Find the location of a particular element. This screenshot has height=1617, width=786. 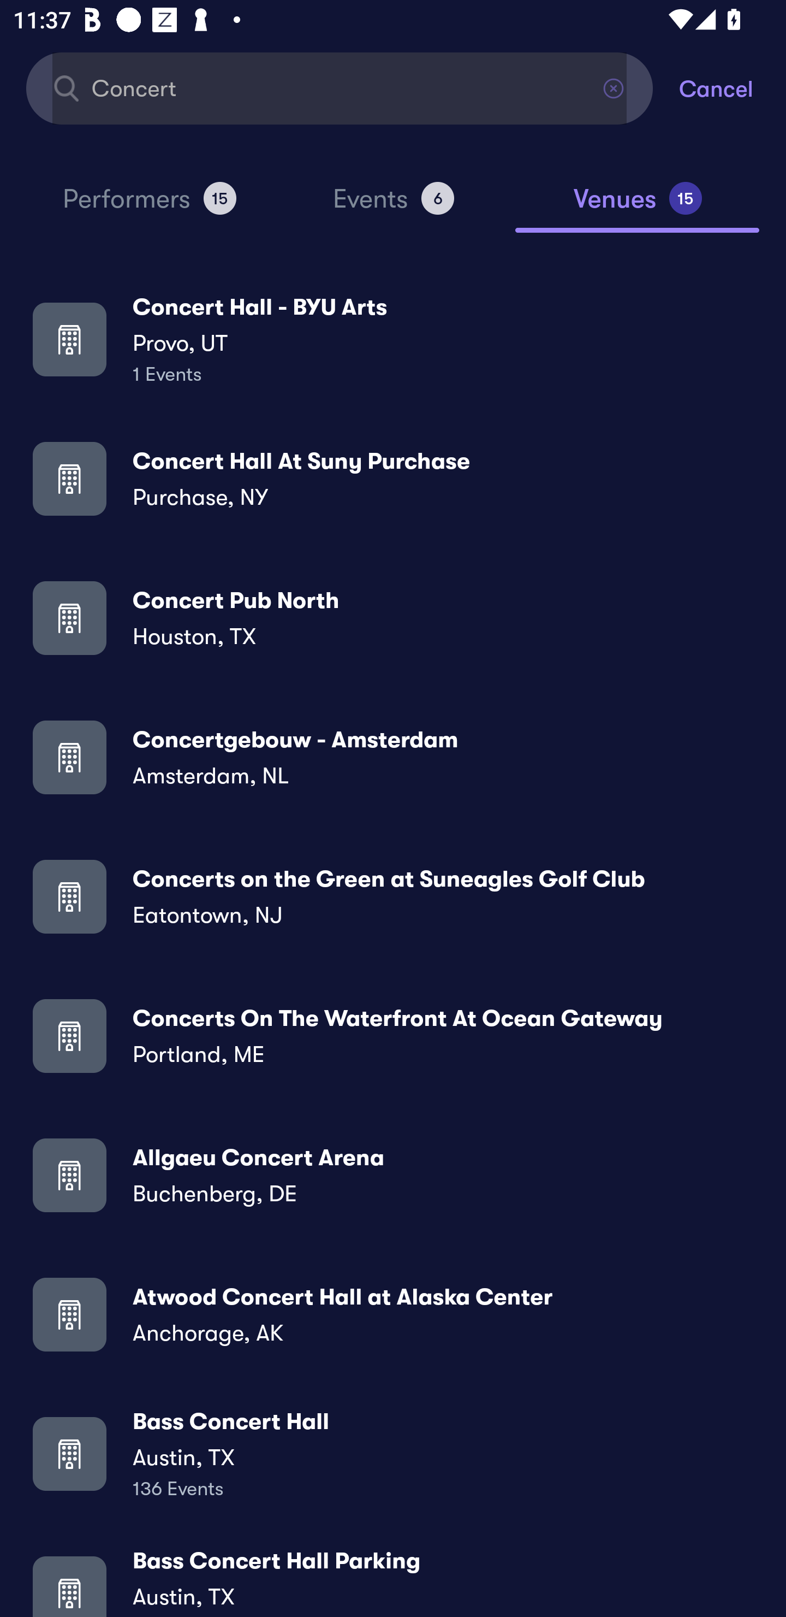

Concert Pub North Houston, TX is located at coordinates (393, 617).